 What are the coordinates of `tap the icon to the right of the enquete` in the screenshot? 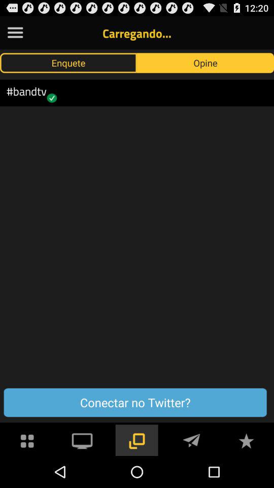 It's located at (205, 63).